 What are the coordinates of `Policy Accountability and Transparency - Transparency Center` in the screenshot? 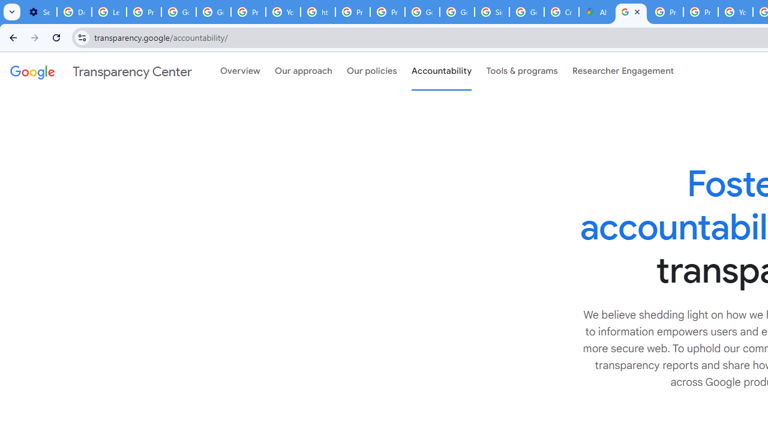 It's located at (631, 12).